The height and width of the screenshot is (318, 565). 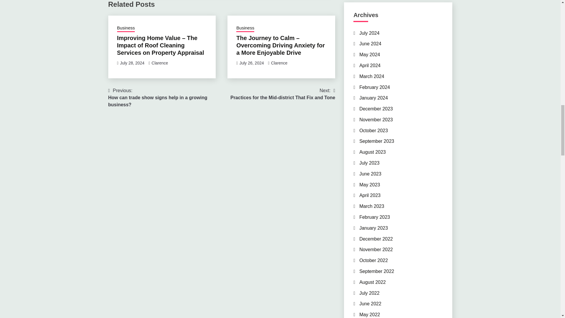 I want to click on Business, so click(x=245, y=29).